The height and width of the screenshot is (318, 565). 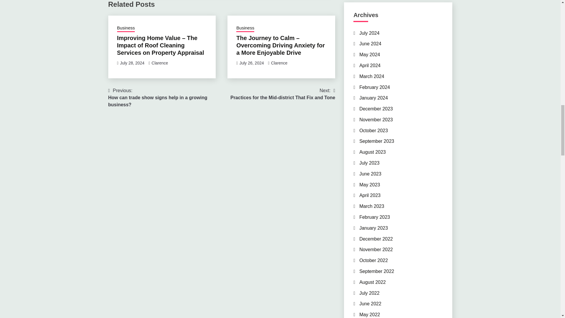 I want to click on Business, so click(x=245, y=29).